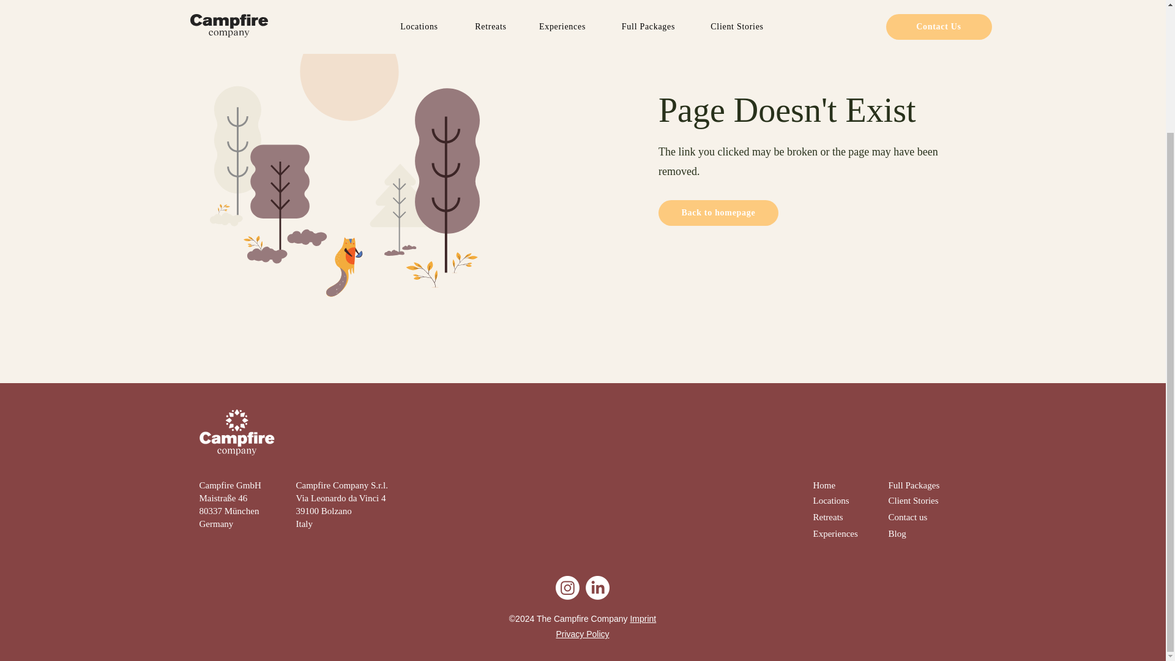 The image size is (1175, 661). What do you see at coordinates (582, 634) in the screenshot?
I see `Privacy Policy` at bounding box center [582, 634].